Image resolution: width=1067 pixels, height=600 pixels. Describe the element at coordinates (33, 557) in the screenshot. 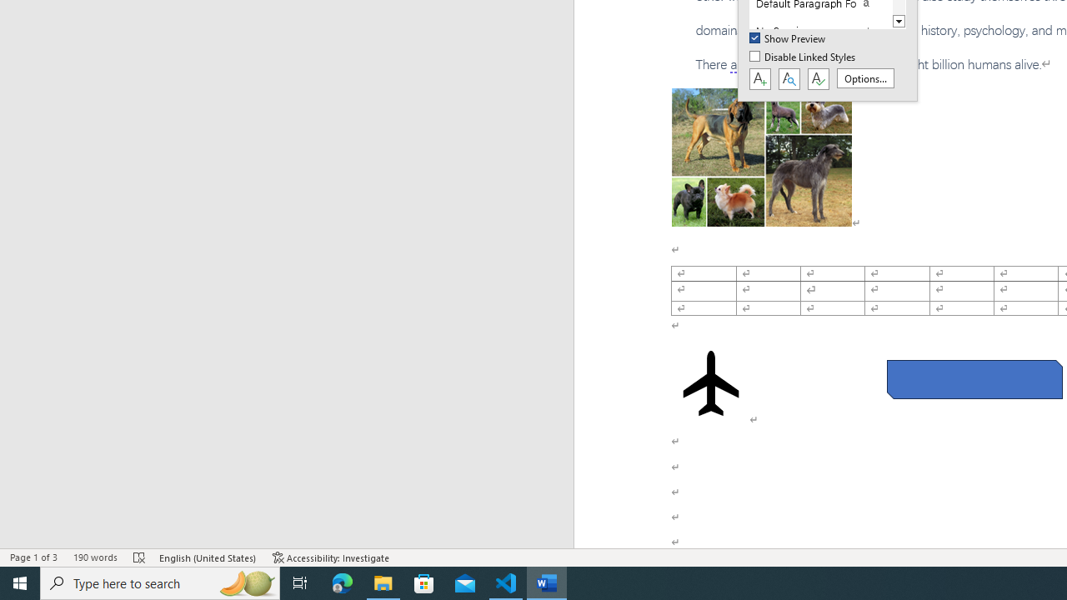

I see `Page Number Page 1 of 3` at that location.